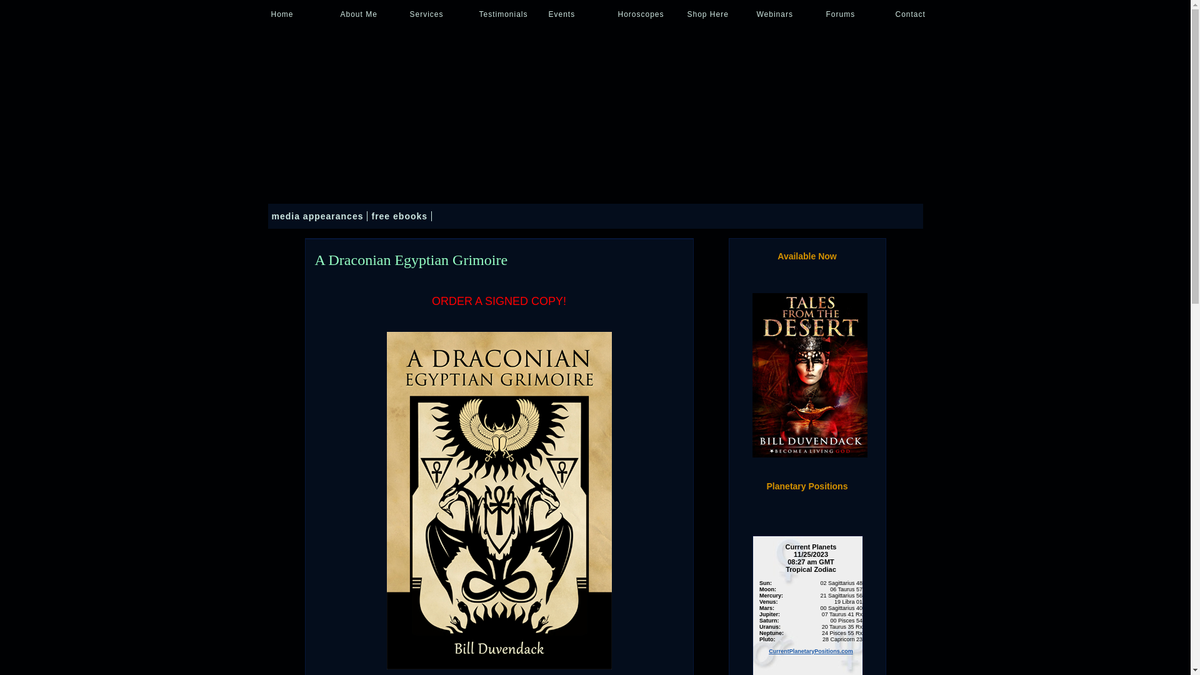 The image size is (1200, 675). I want to click on Horoscopes, so click(649, 9).